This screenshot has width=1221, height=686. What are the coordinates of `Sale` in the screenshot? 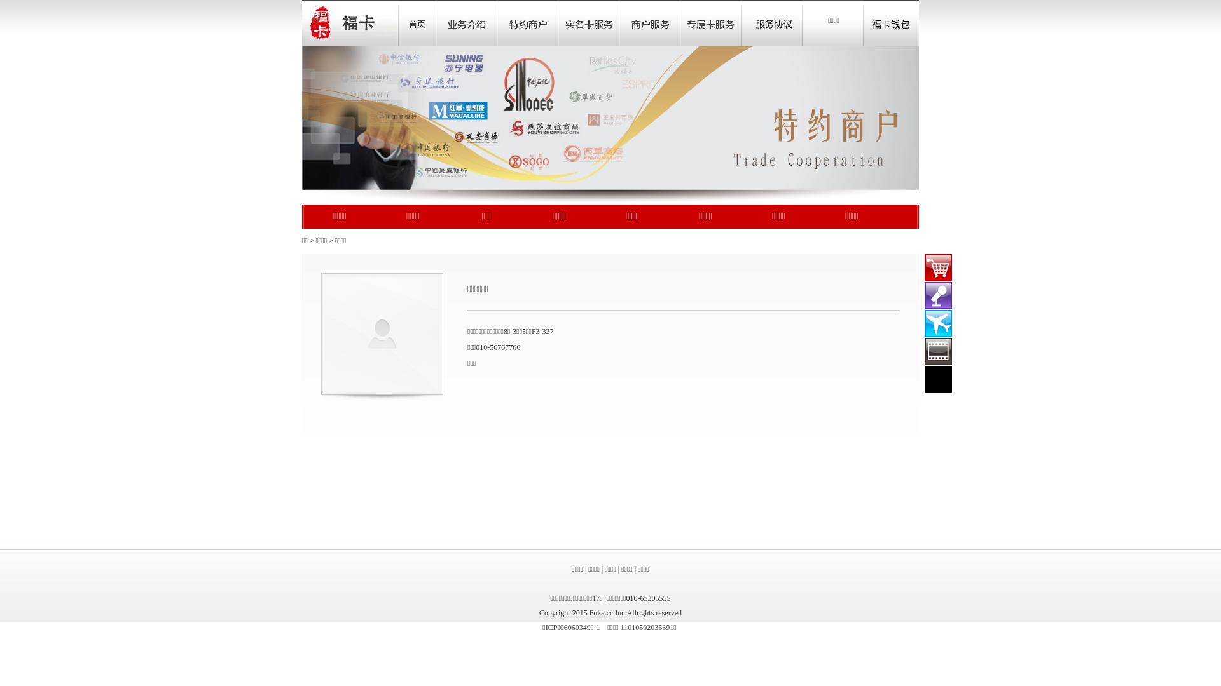 It's located at (528, 23).